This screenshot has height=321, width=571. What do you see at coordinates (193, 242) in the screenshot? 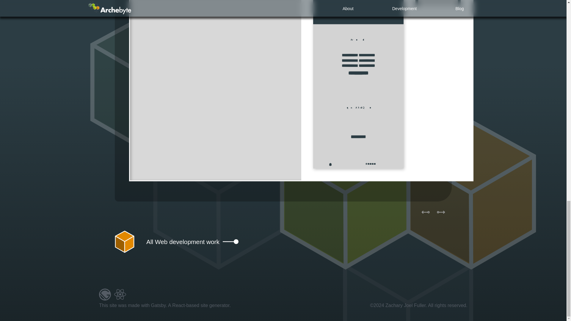
I see `Previous Project` at bounding box center [193, 242].